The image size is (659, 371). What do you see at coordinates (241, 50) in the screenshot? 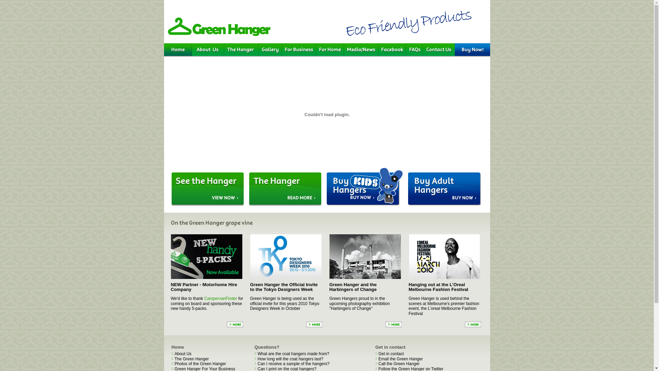
I see `The Hanger` at bounding box center [241, 50].